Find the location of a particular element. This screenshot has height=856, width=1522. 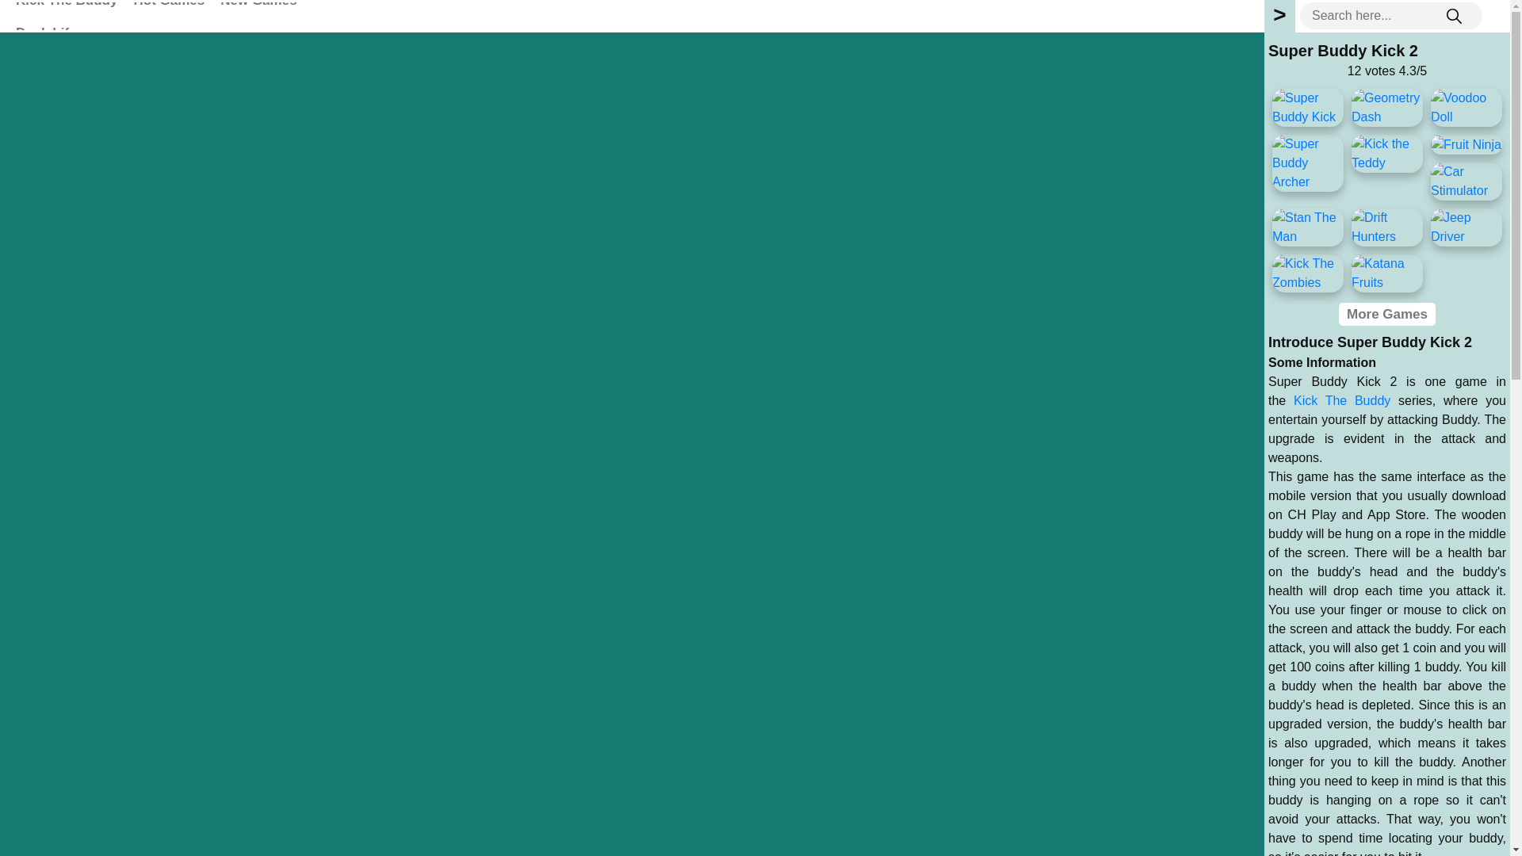

Kick The Buddy is located at coordinates (1342, 400).